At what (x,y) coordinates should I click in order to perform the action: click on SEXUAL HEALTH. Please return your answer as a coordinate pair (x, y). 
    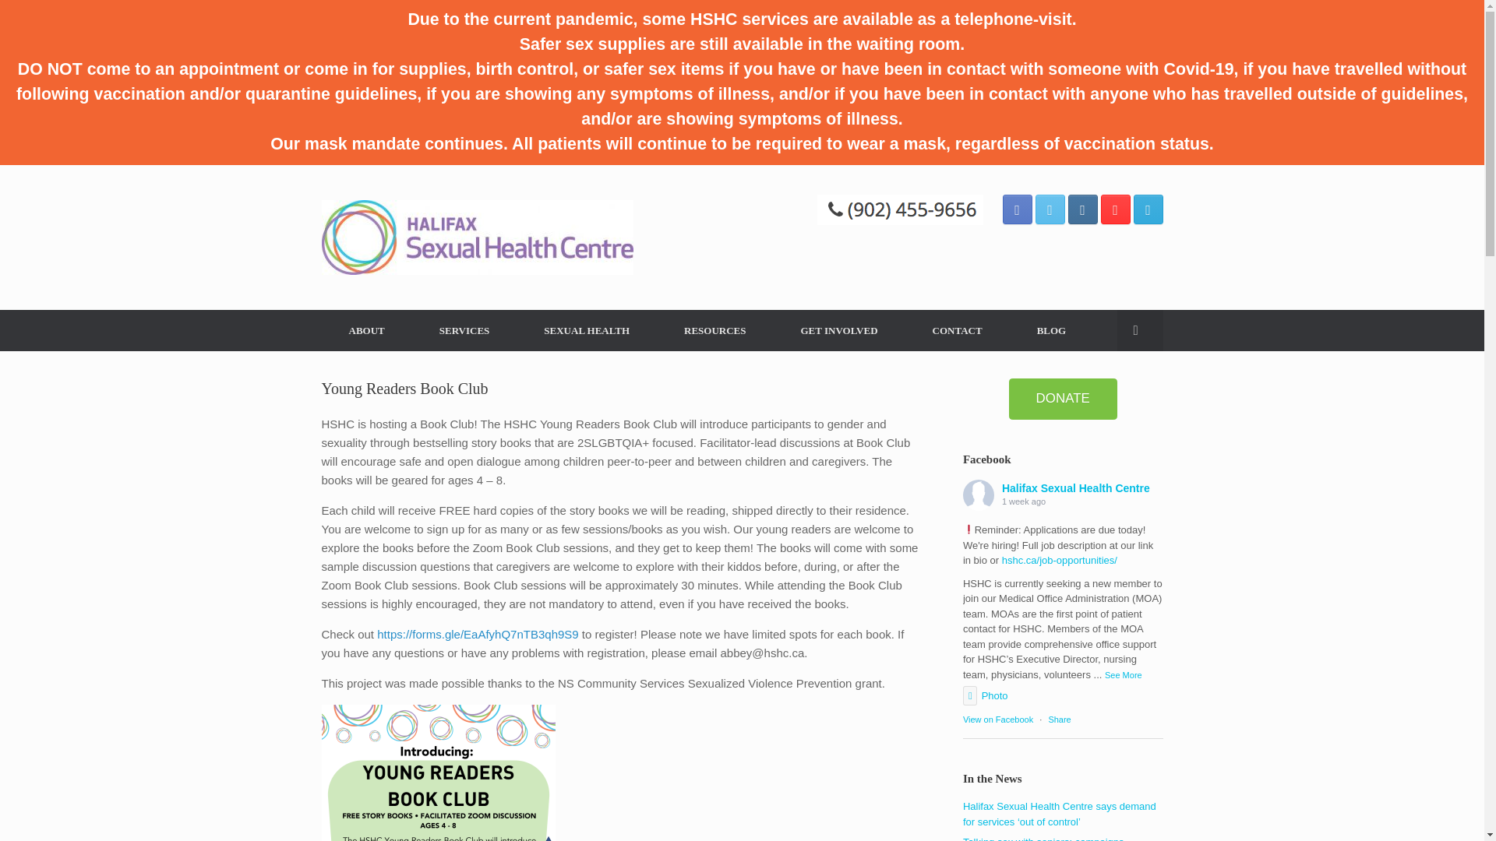
    Looking at the image, I should click on (586, 330).